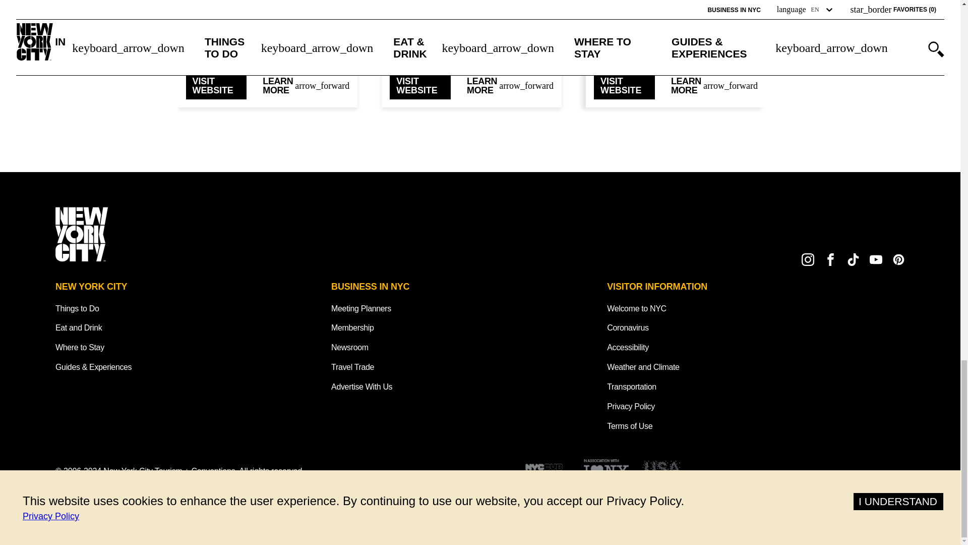 The width and height of the screenshot is (968, 545). What do you see at coordinates (831, 259) in the screenshot?
I see `New York City Tourism and Conventions Facebook` at bounding box center [831, 259].